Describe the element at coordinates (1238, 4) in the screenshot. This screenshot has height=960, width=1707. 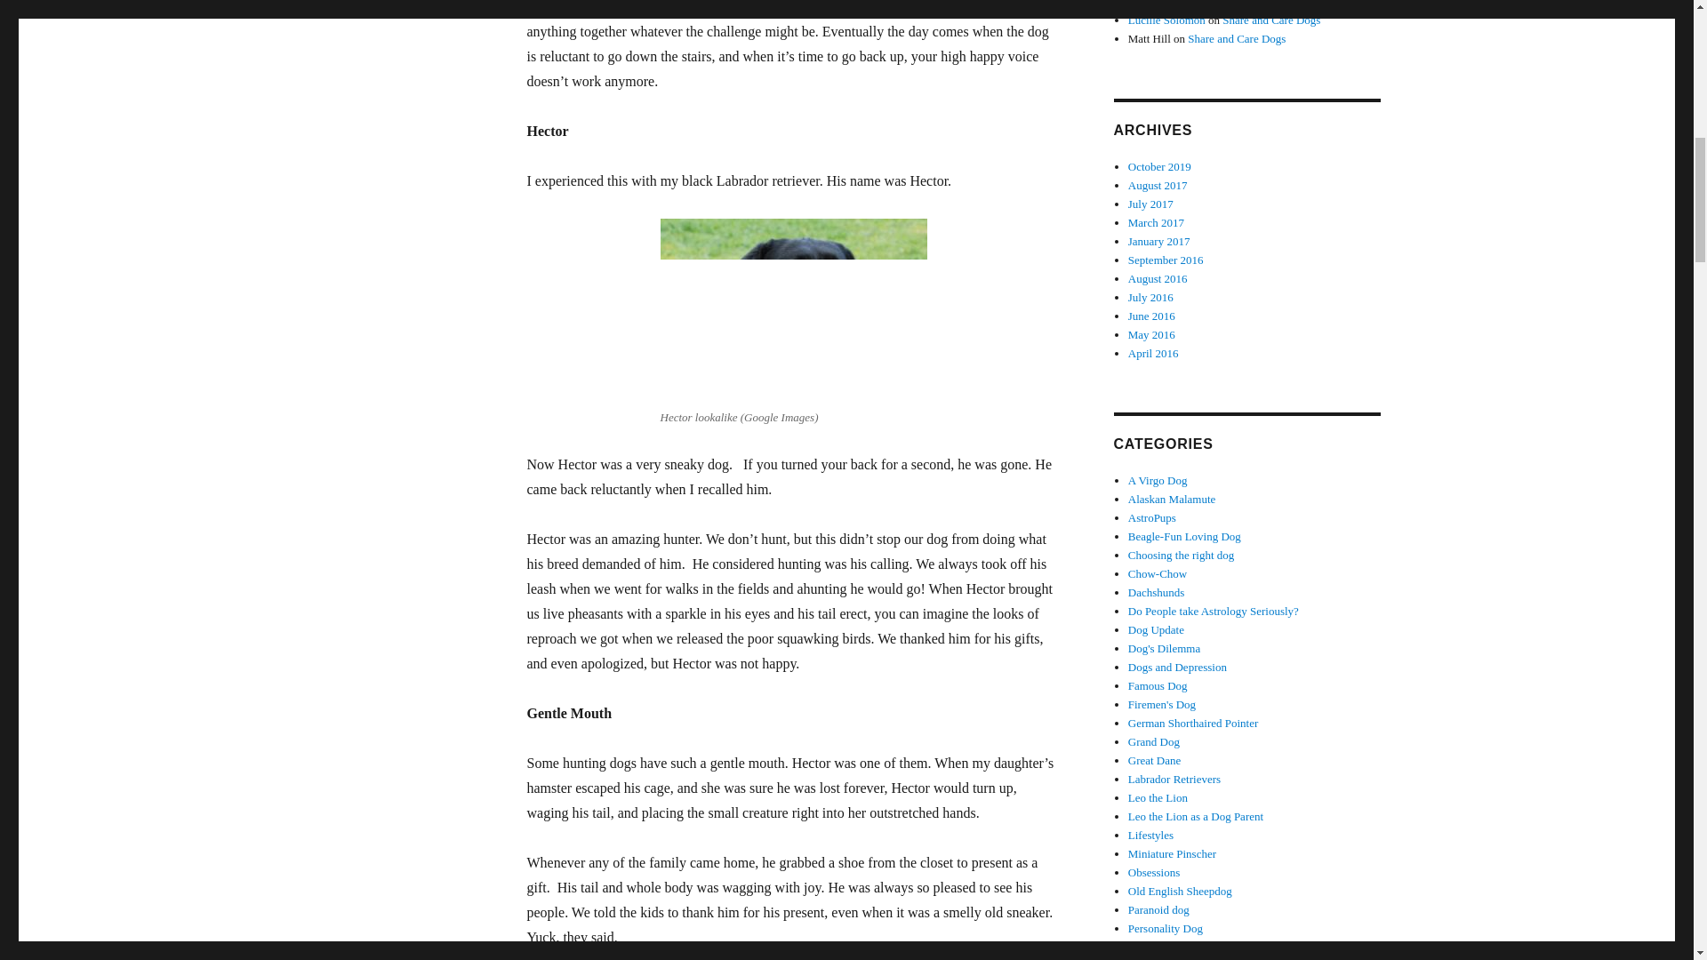
I see `Share and Care Dogs` at that location.